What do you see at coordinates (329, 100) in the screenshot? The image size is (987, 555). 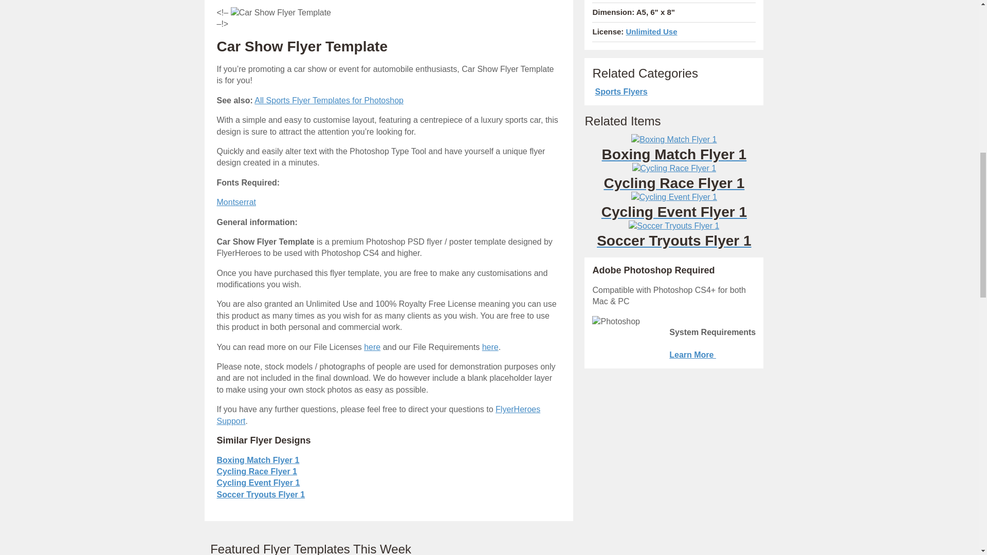 I see `Sports Flyer Templates for Photoshop` at bounding box center [329, 100].